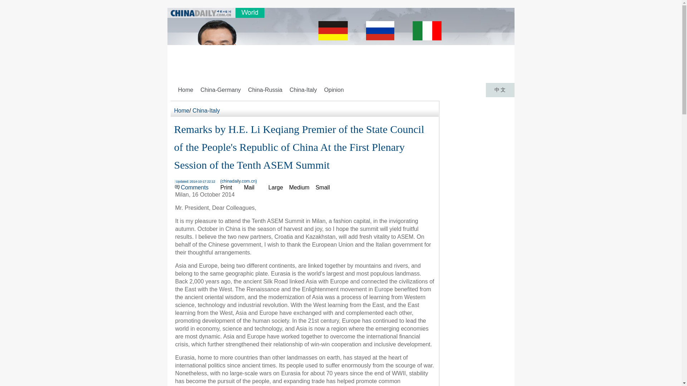 This screenshot has height=386, width=687. I want to click on Opinion, so click(333, 90).